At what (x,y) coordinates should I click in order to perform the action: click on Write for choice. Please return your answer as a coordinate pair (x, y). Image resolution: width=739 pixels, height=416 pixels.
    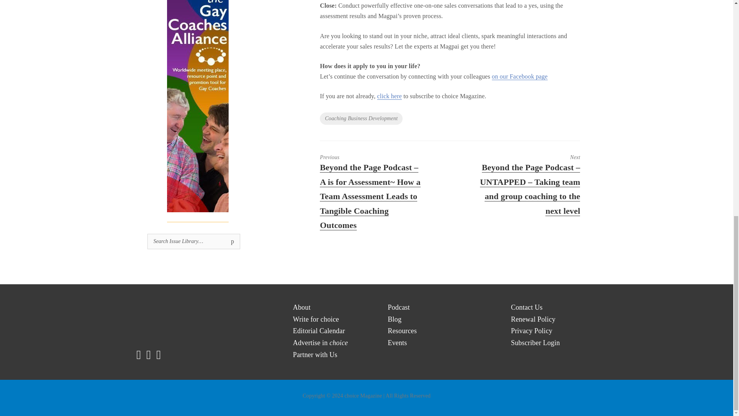
    Looking at the image, I should click on (316, 319).